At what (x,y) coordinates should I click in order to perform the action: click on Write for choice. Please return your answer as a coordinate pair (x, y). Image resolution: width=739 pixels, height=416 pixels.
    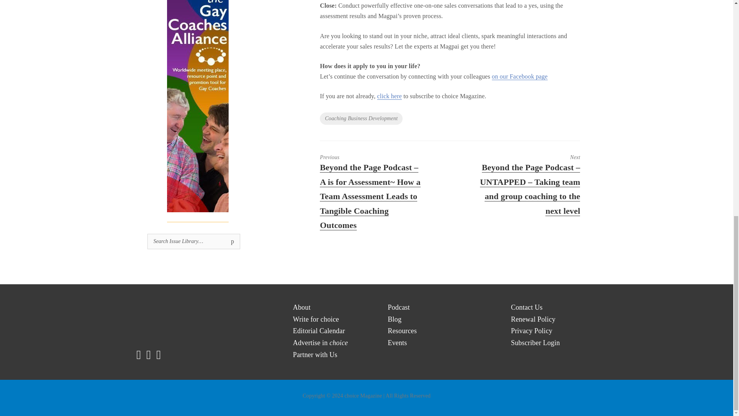
    Looking at the image, I should click on (316, 319).